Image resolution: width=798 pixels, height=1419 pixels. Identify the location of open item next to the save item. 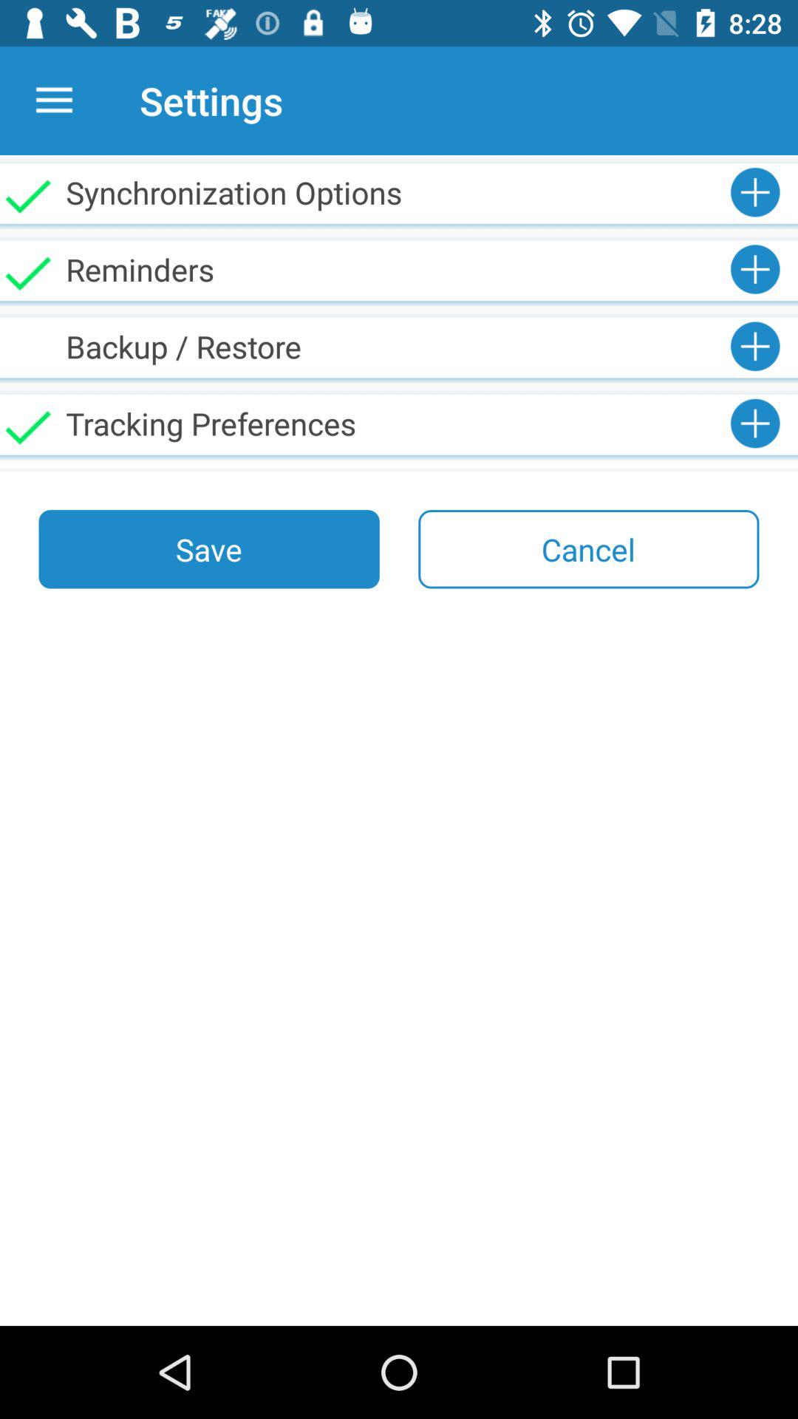
(588, 549).